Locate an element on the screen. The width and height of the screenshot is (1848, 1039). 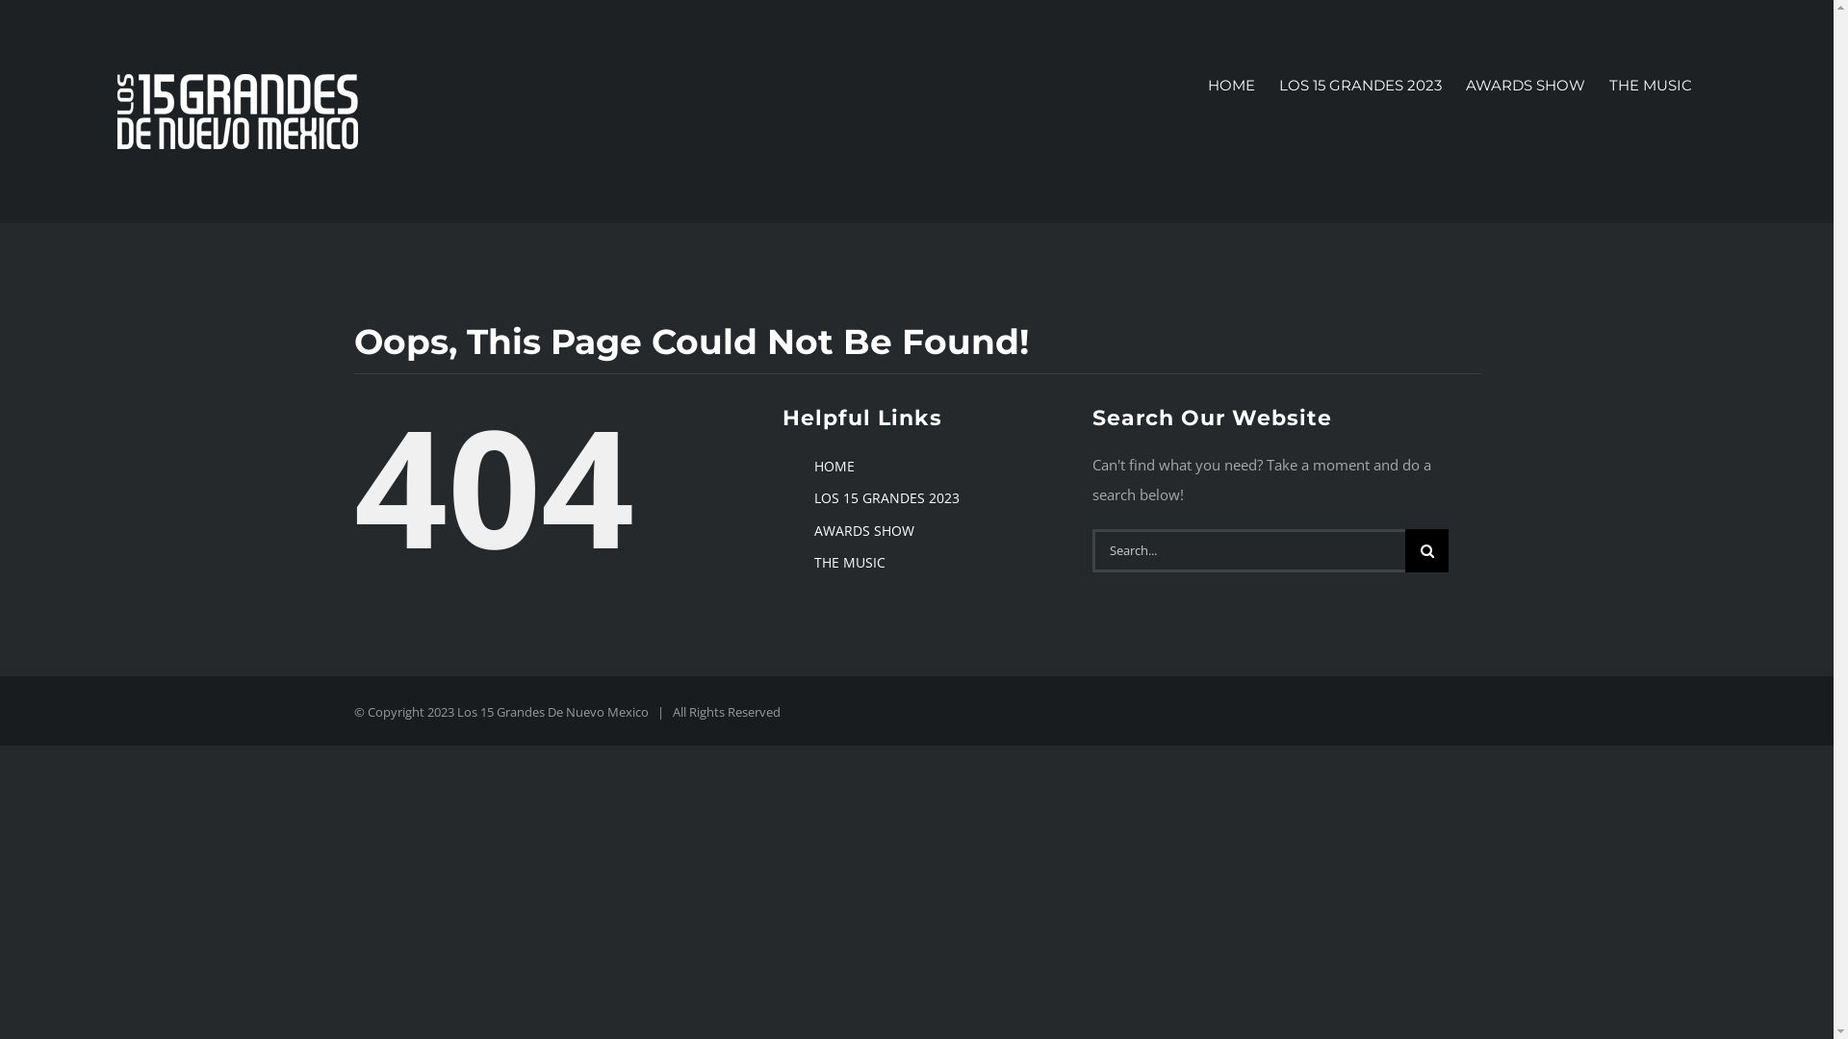
AWARDS SHOW is located at coordinates (864, 531).